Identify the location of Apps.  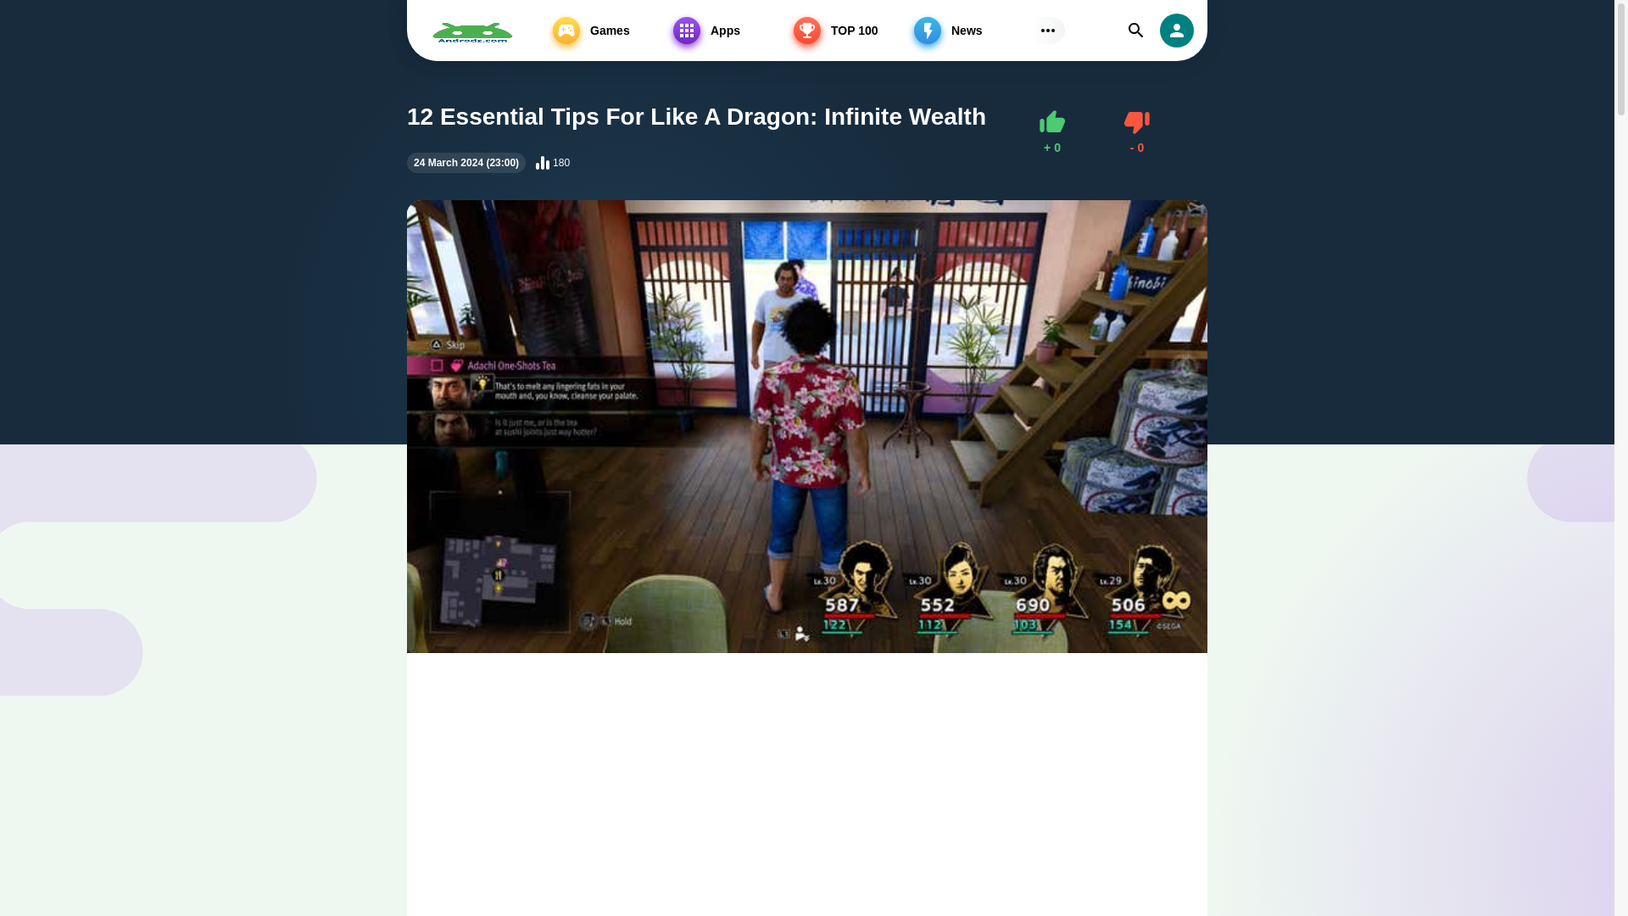
(729, 31).